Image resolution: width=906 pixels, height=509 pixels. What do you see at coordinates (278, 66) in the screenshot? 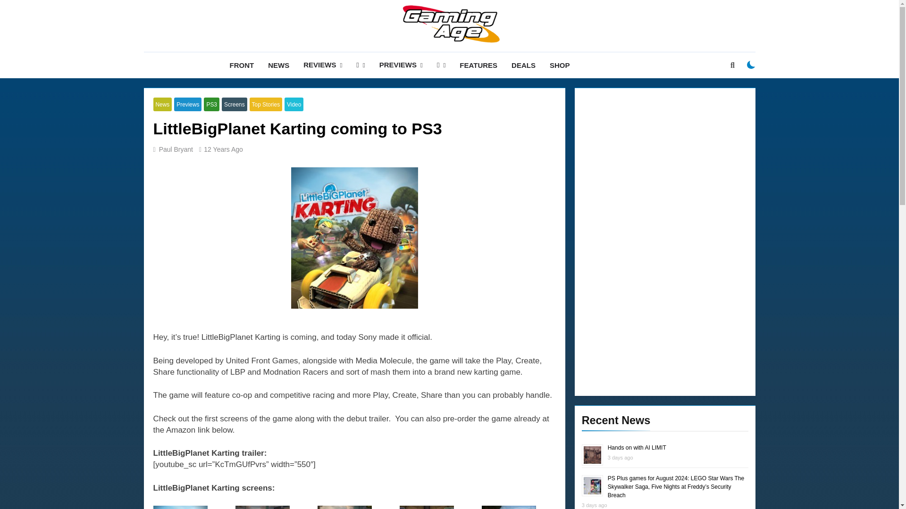
I see `NEWS` at bounding box center [278, 66].